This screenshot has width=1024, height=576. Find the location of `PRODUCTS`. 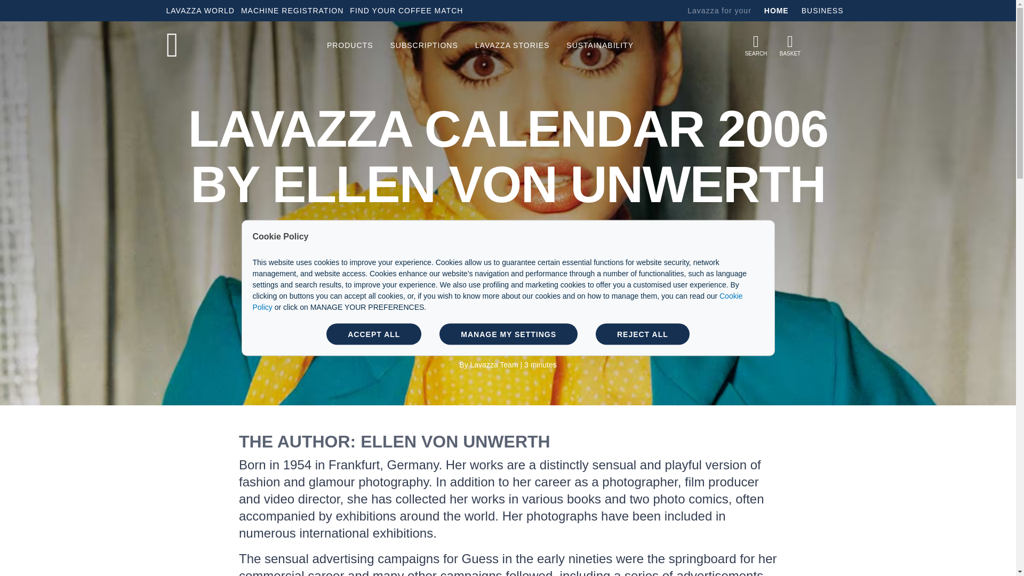

PRODUCTS is located at coordinates (350, 45).